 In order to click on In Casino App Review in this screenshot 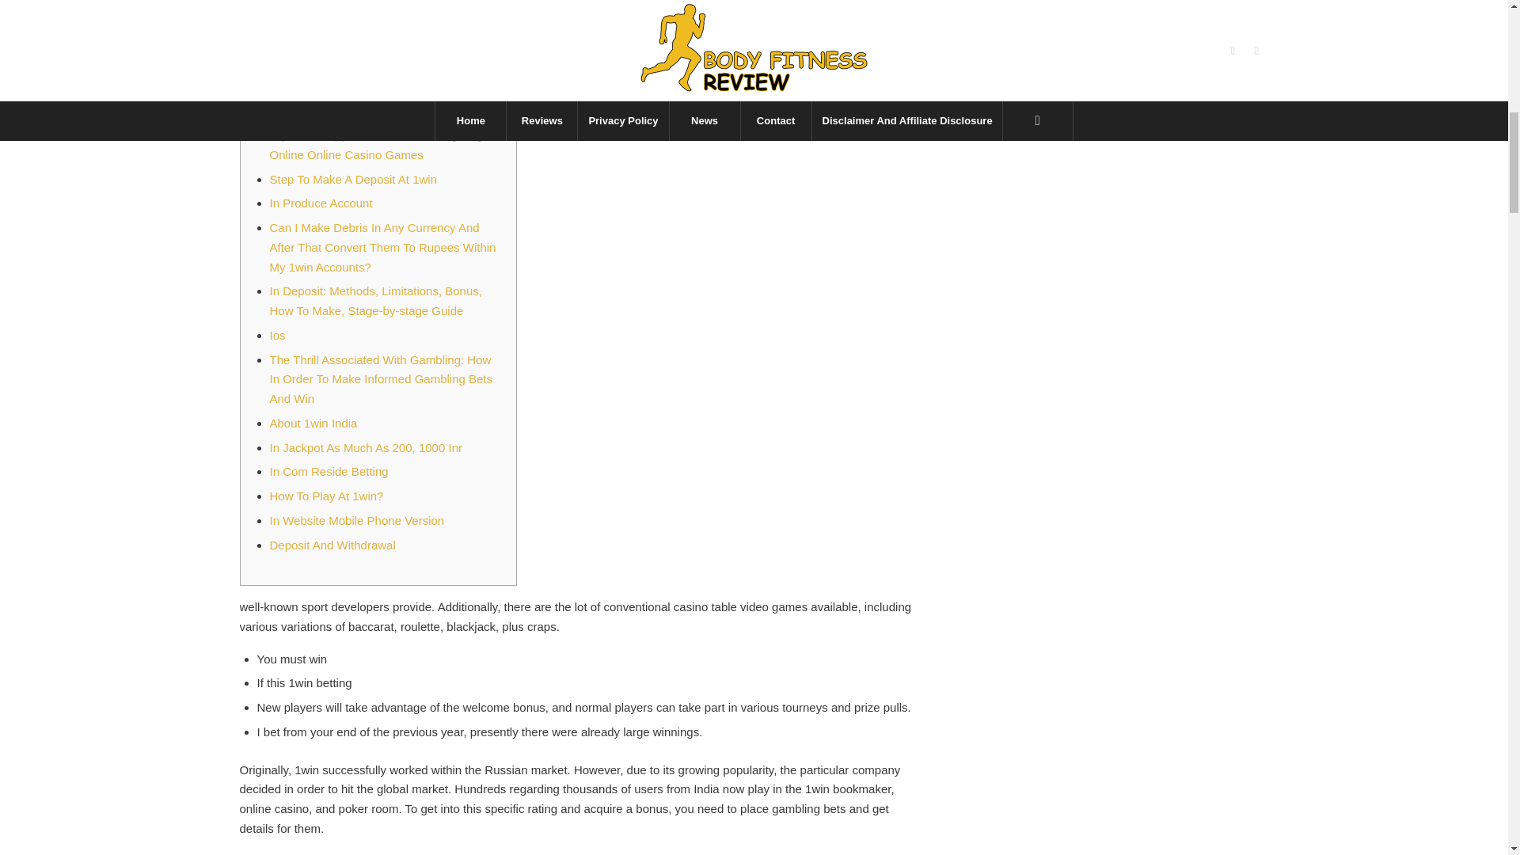, I will do `click(327, 62)`.